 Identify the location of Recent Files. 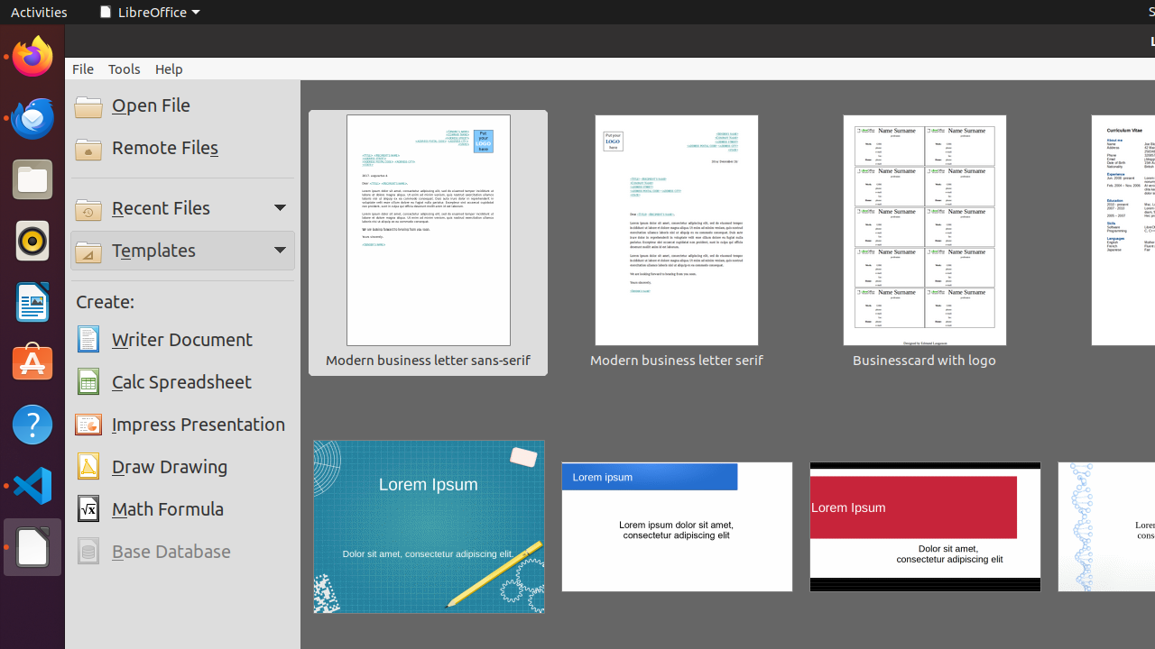
(182, 207).